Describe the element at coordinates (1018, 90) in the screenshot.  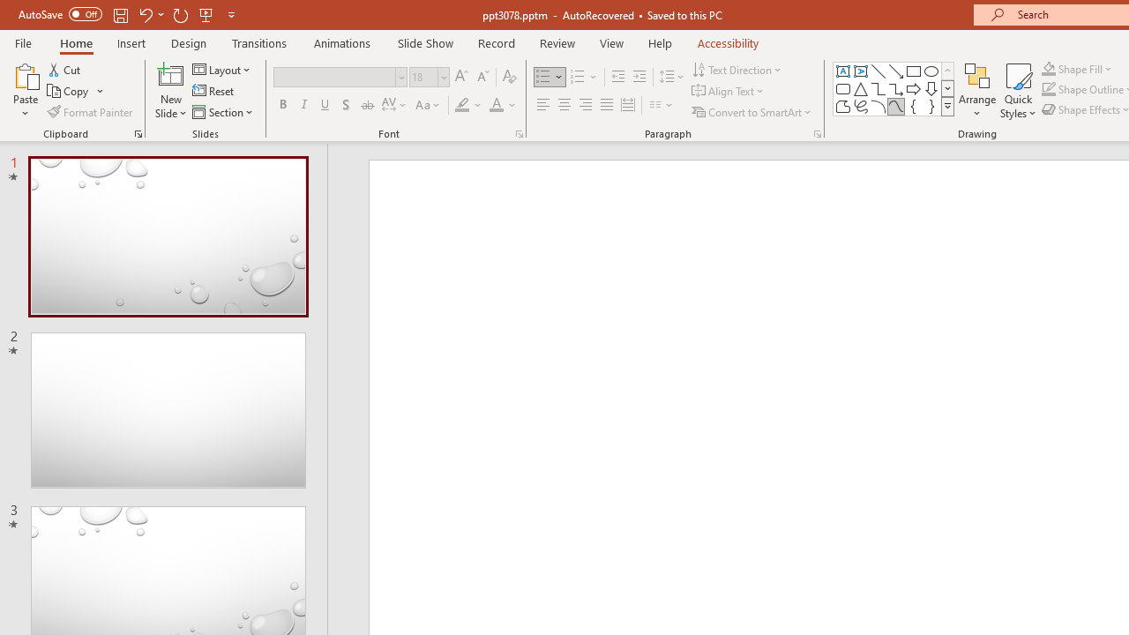
I see `Quick Styles` at that location.